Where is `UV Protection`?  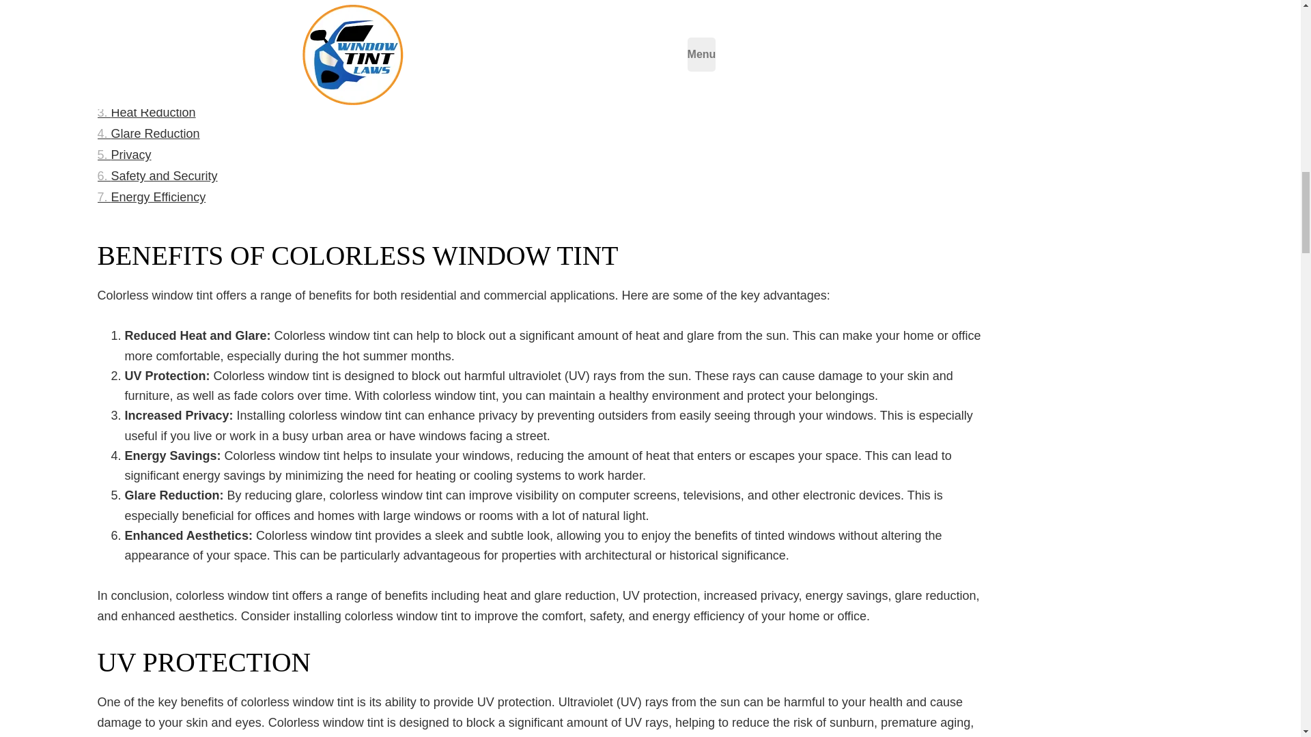 UV Protection is located at coordinates (141, 91).